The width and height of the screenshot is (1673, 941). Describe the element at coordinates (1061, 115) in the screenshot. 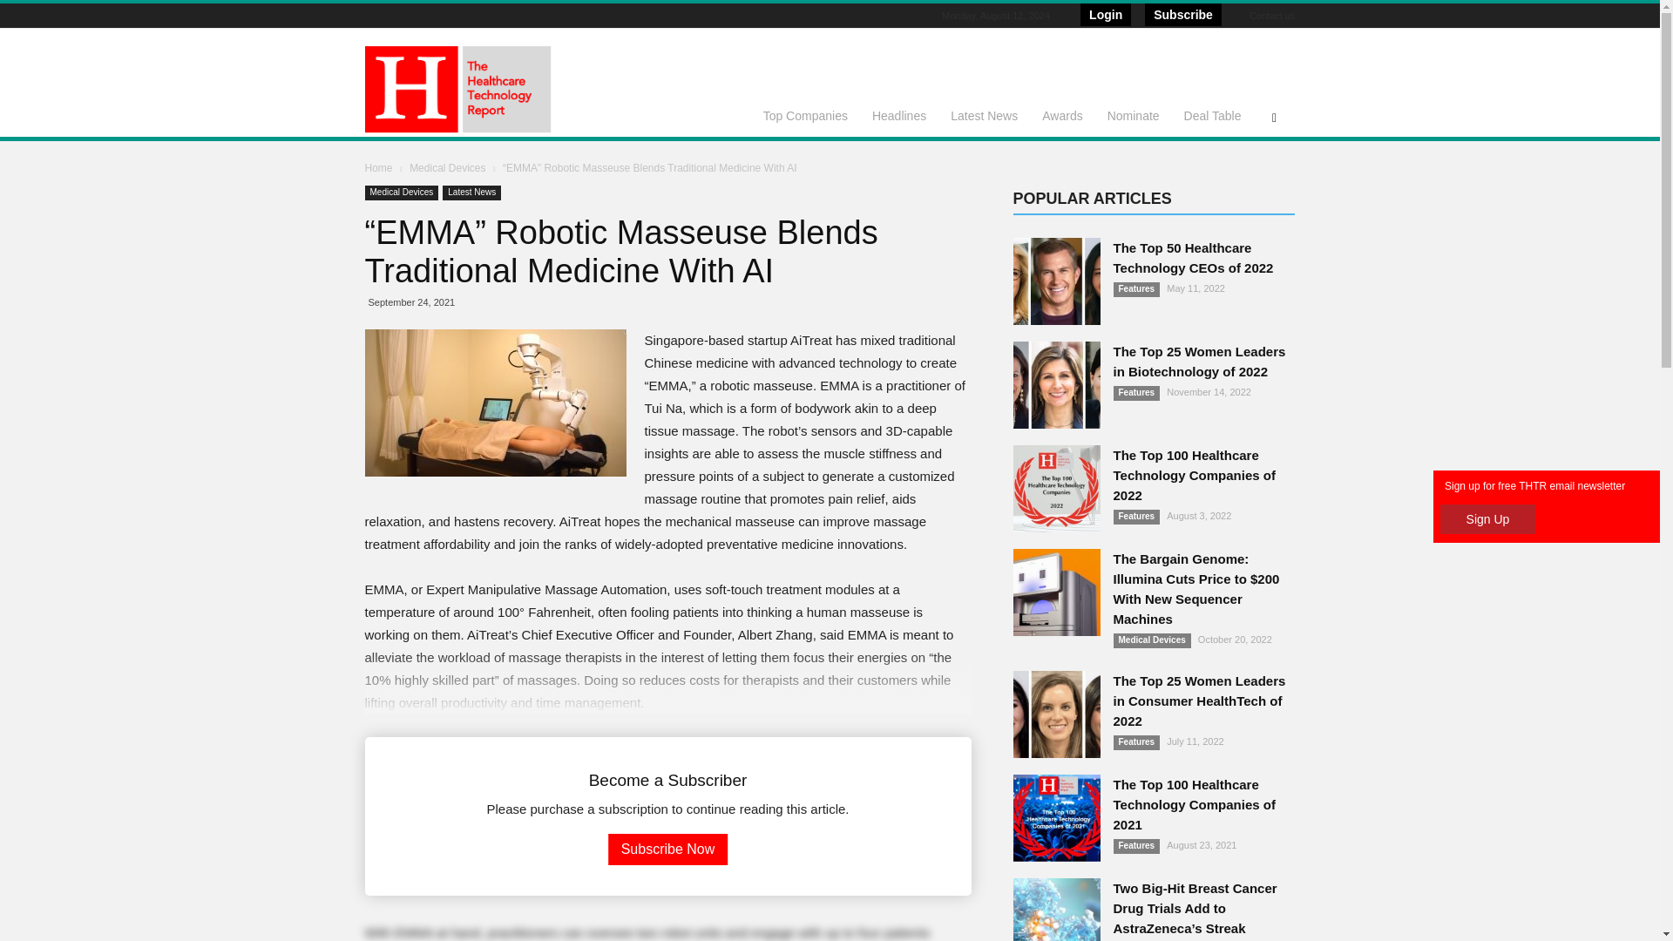

I see `Awards` at that location.